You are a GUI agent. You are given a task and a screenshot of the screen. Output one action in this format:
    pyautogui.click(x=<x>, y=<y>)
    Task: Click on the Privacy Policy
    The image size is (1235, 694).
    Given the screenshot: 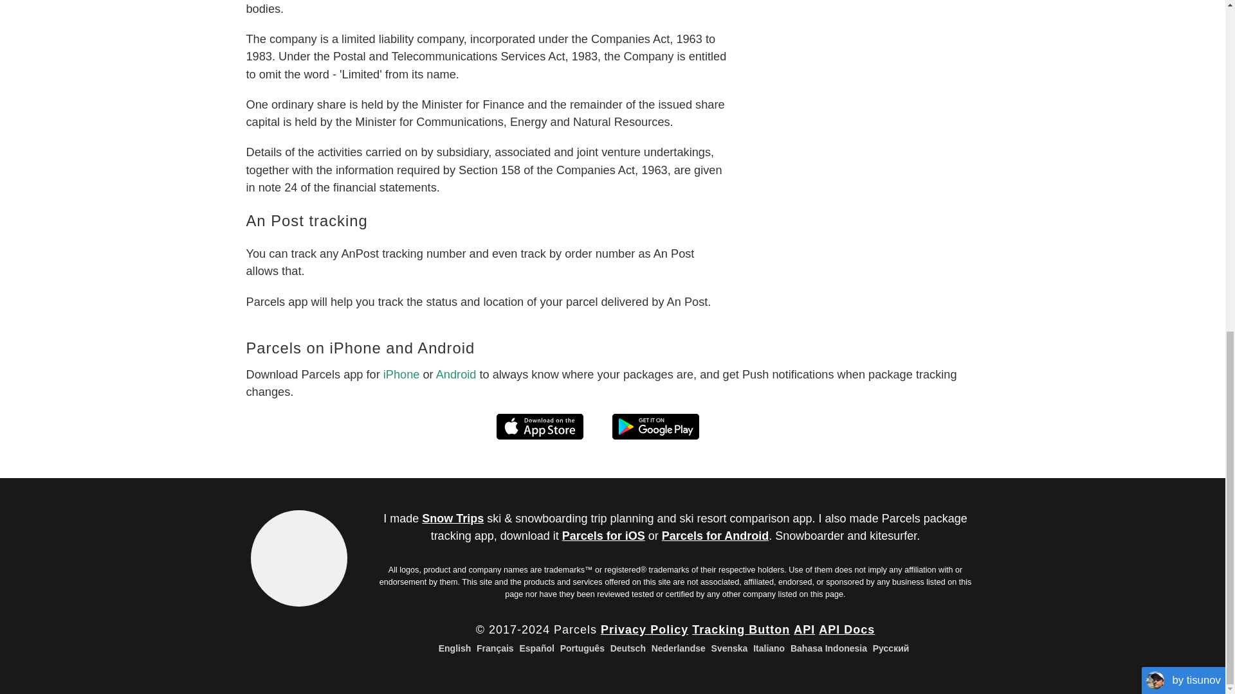 What is the action you would take?
    pyautogui.click(x=644, y=630)
    